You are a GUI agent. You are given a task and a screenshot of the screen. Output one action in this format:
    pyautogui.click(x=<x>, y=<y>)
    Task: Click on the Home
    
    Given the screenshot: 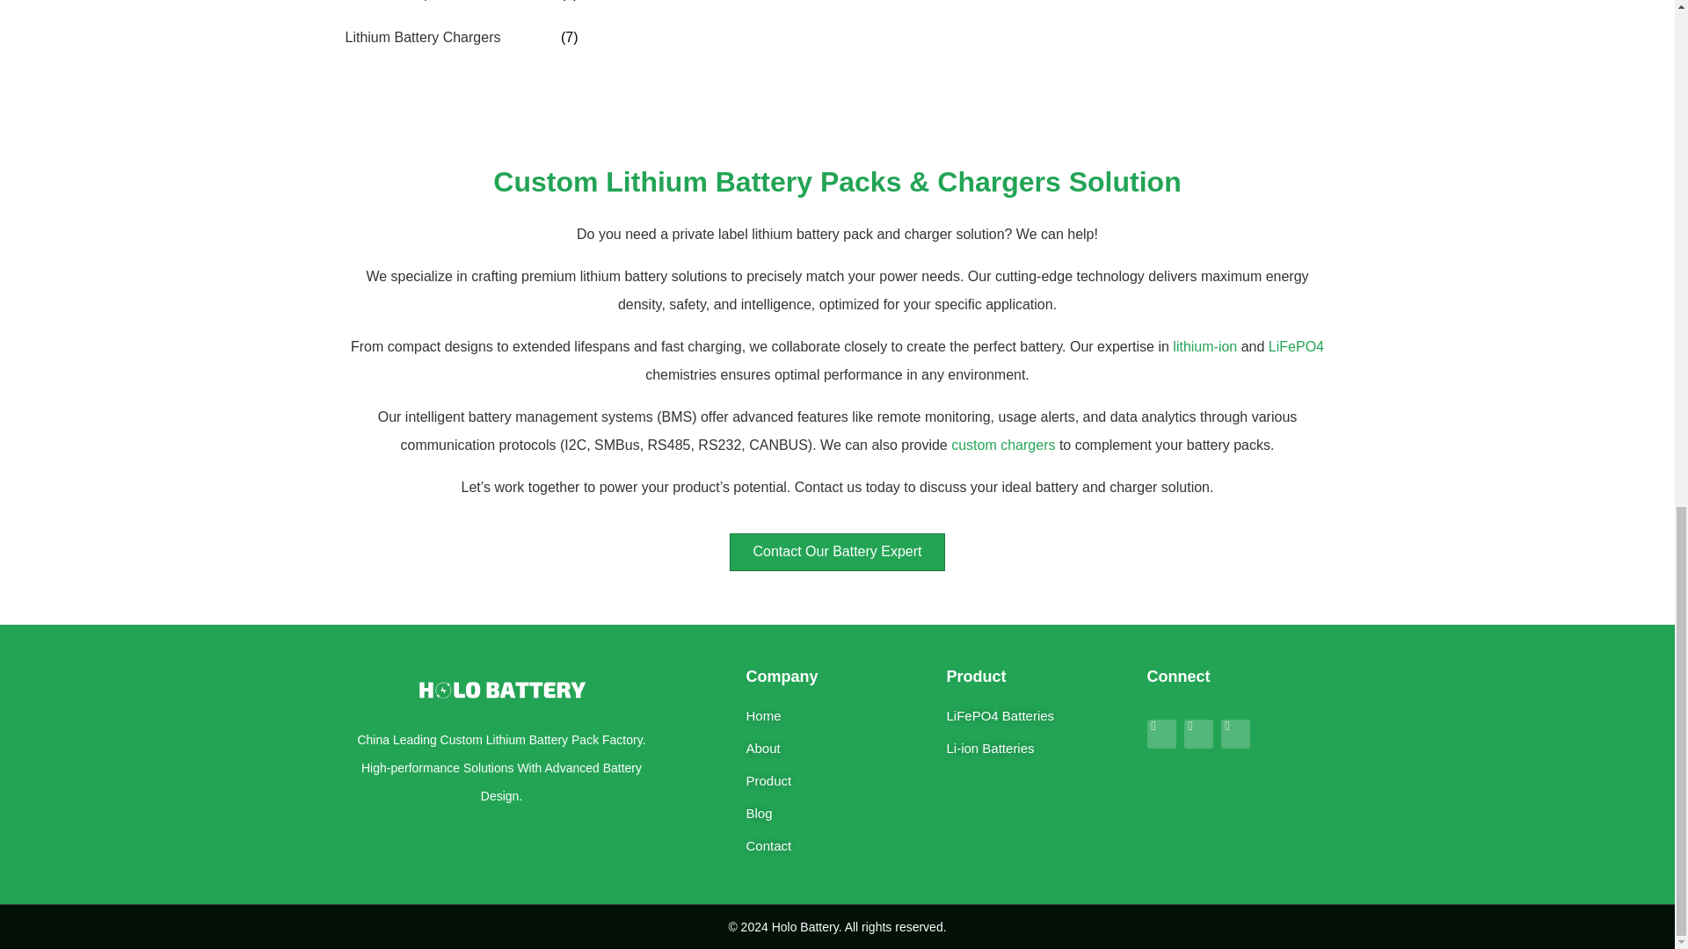 What is the action you would take?
    pyautogui.click(x=837, y=715)
    